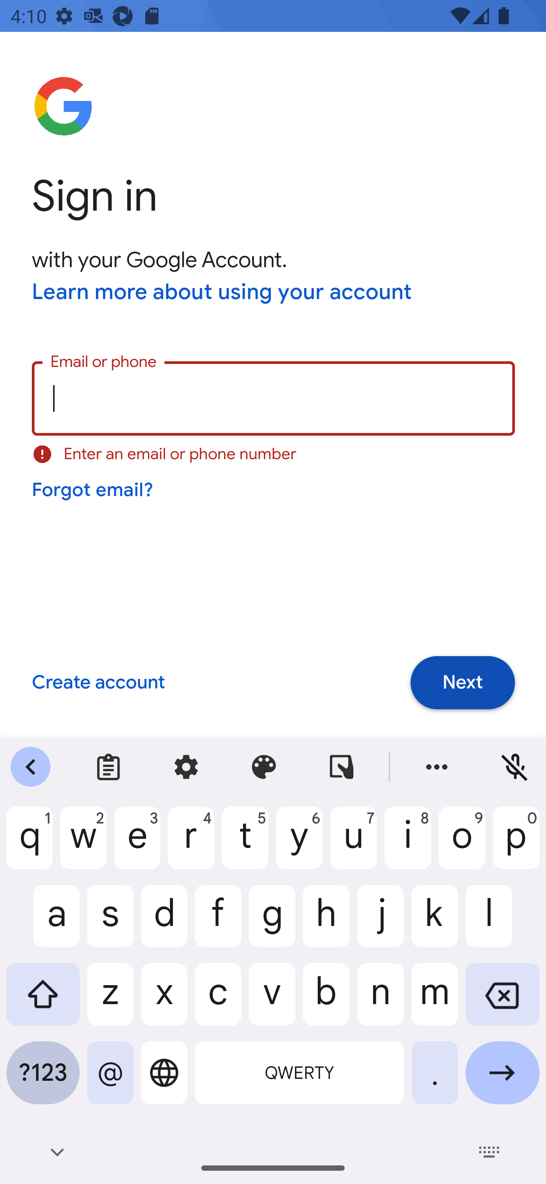 This screenshot has height=1184, width=546. What do you see at coordinates (98, 683) in the screenshot?
I see `Create account` at bounding box center [98, 683].